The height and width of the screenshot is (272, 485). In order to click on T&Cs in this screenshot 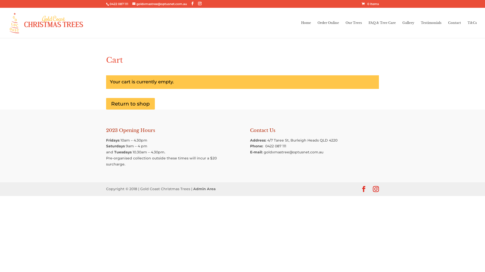, I will do `click(472, 30)`.